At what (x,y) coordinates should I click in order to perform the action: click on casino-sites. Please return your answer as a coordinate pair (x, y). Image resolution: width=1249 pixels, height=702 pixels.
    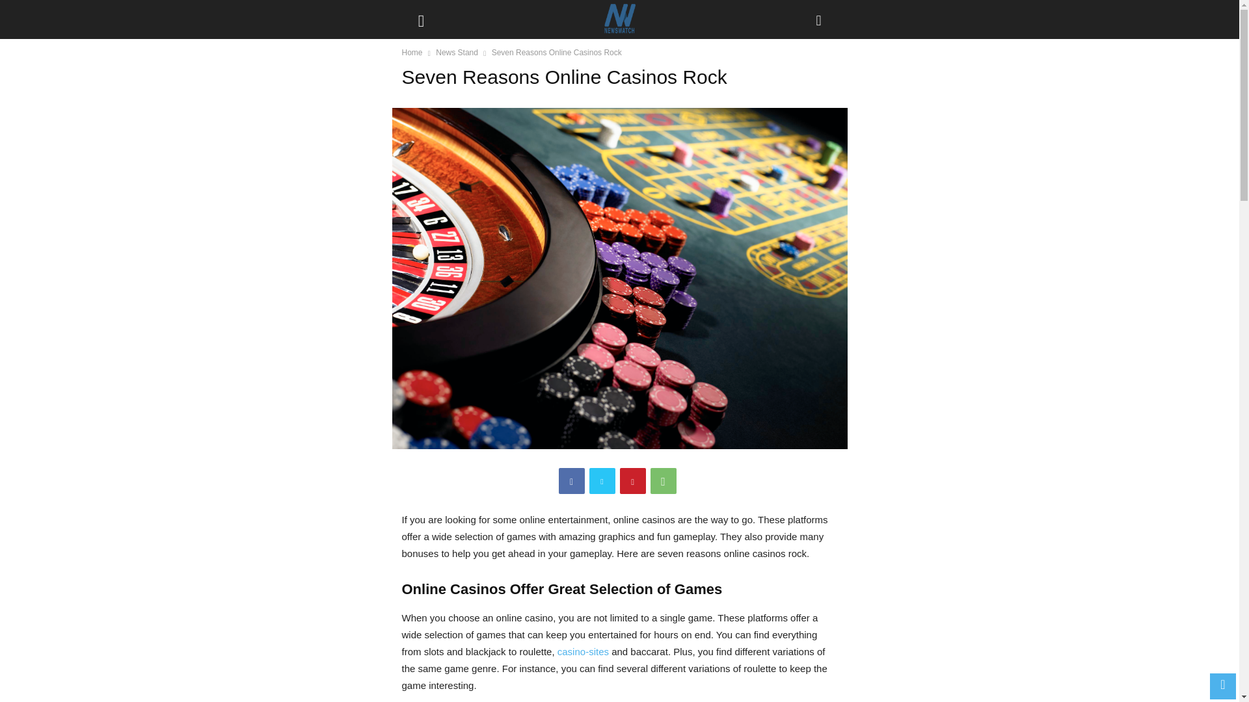
    Looking at the image, I should click on (583, 651).